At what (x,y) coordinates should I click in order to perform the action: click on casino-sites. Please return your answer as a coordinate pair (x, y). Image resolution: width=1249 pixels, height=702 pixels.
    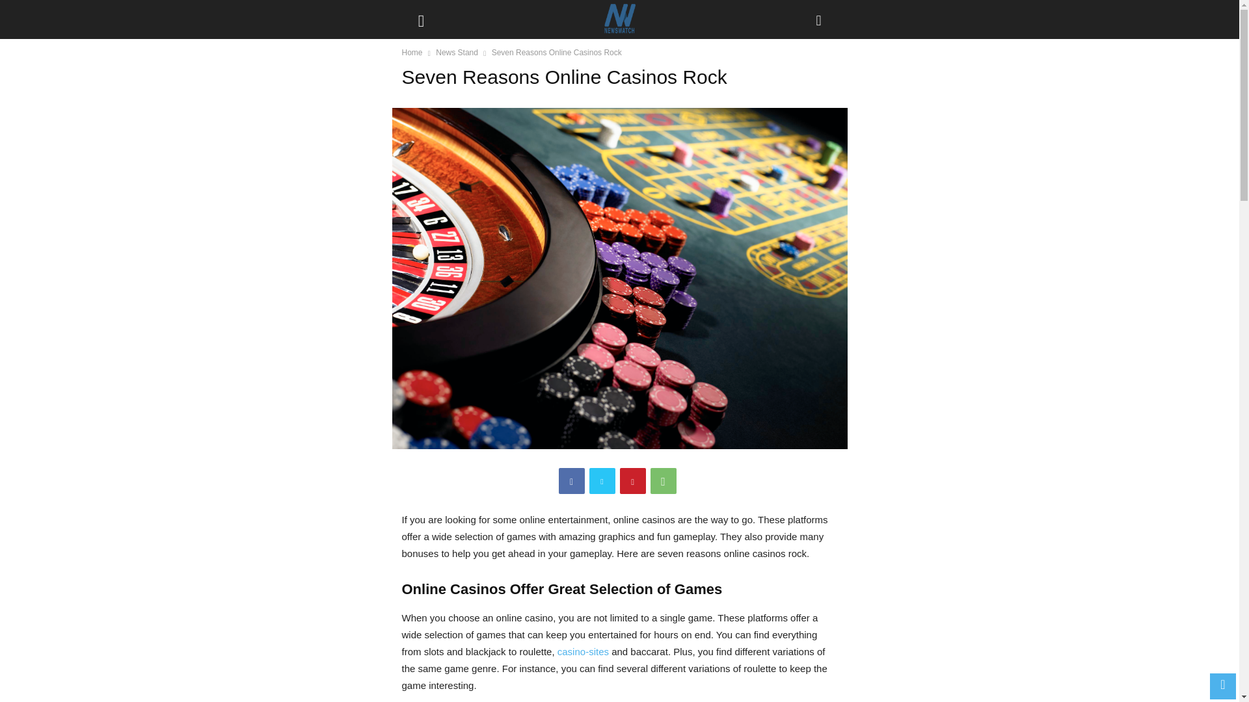
    Looking at the image, I should click on (583, 651).